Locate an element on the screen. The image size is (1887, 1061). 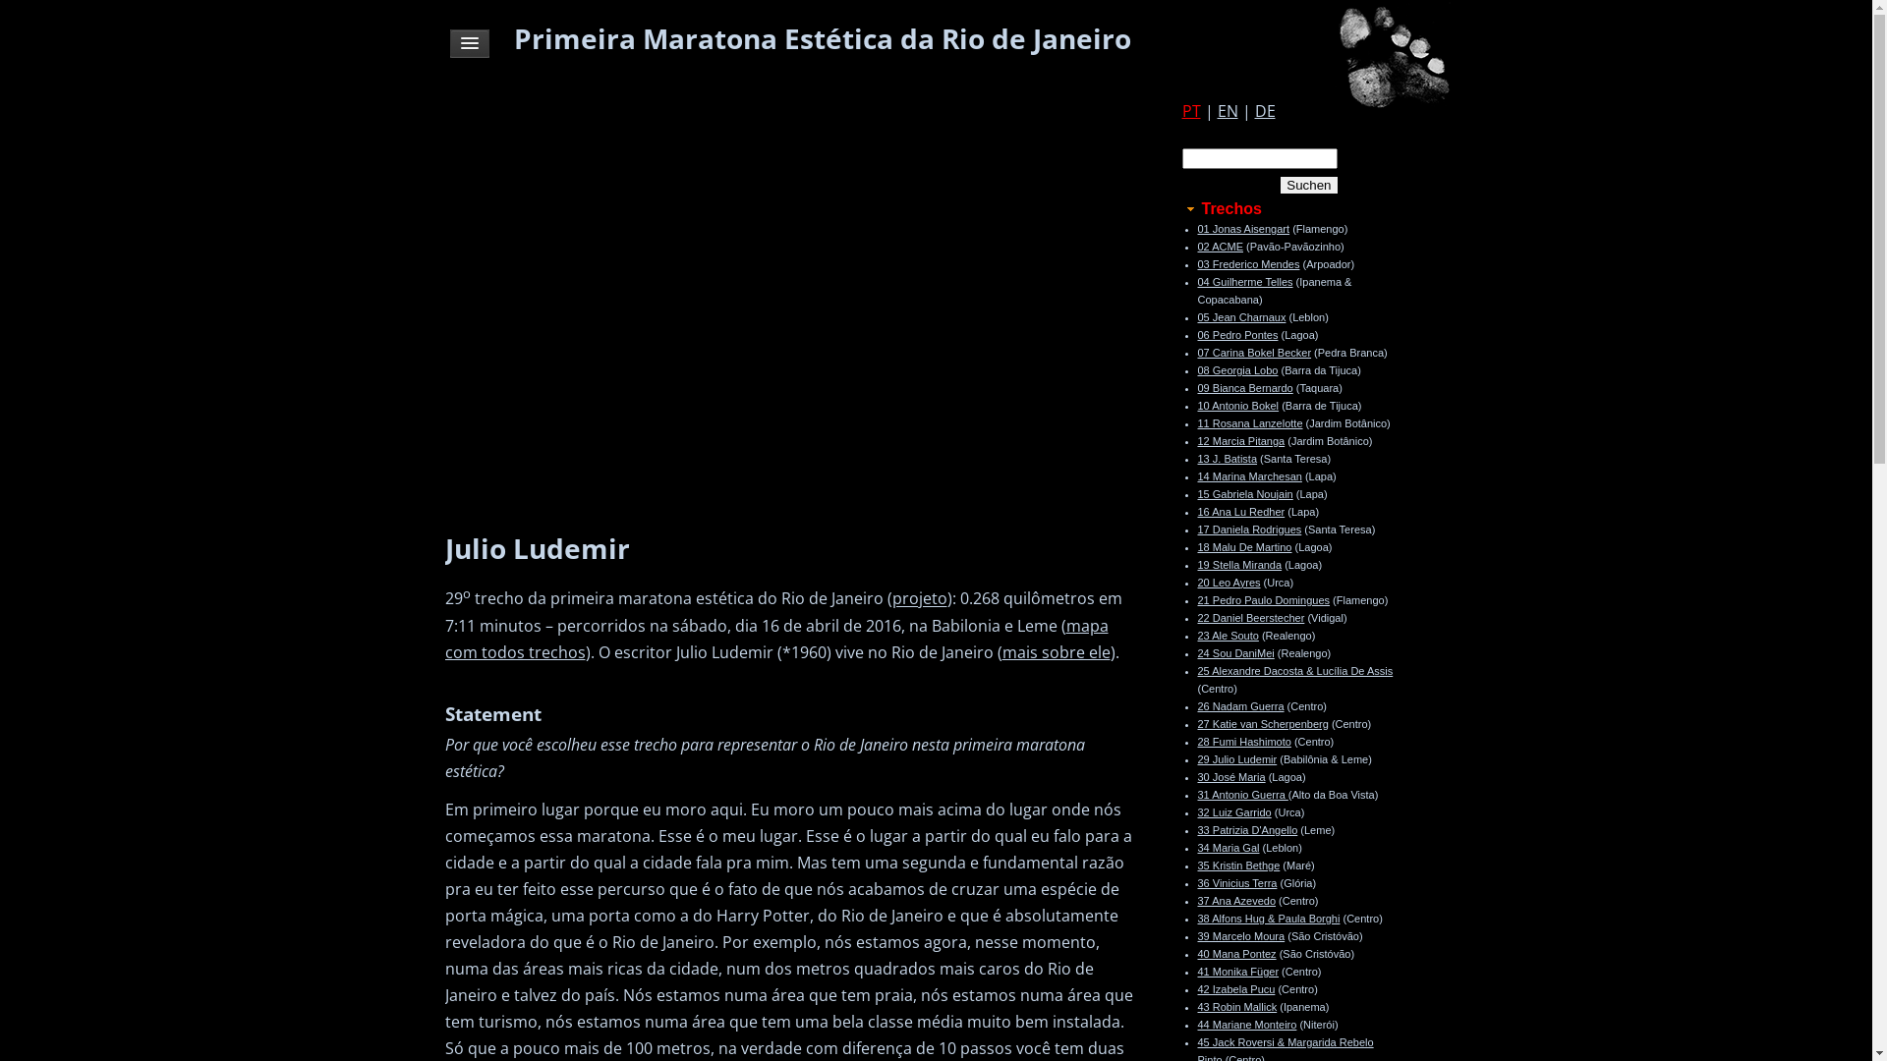
24 Sou DaniMei is located at coordinates (1235, 653).